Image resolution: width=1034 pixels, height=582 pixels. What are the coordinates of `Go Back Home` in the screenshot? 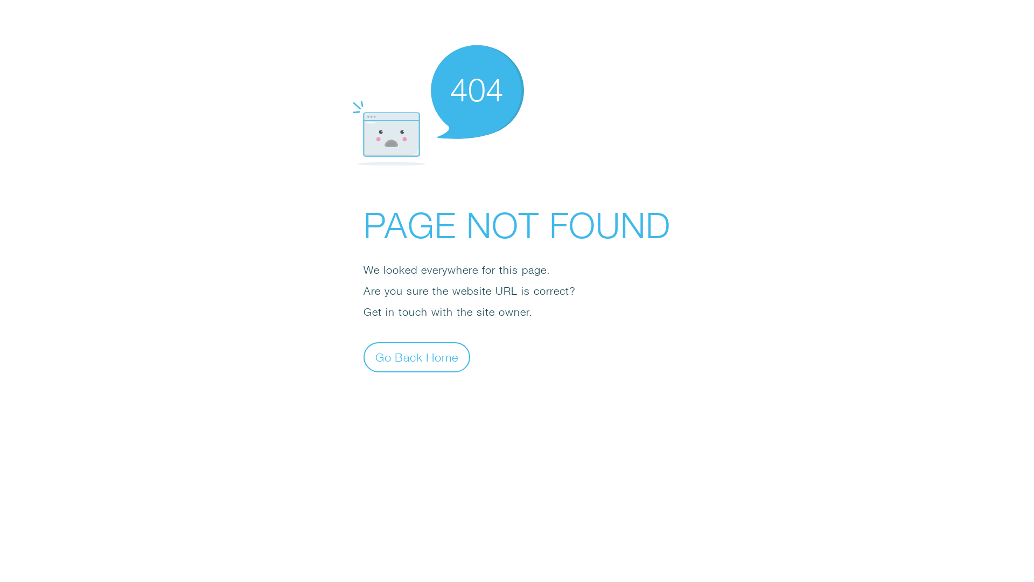 It's located at (417, 357).